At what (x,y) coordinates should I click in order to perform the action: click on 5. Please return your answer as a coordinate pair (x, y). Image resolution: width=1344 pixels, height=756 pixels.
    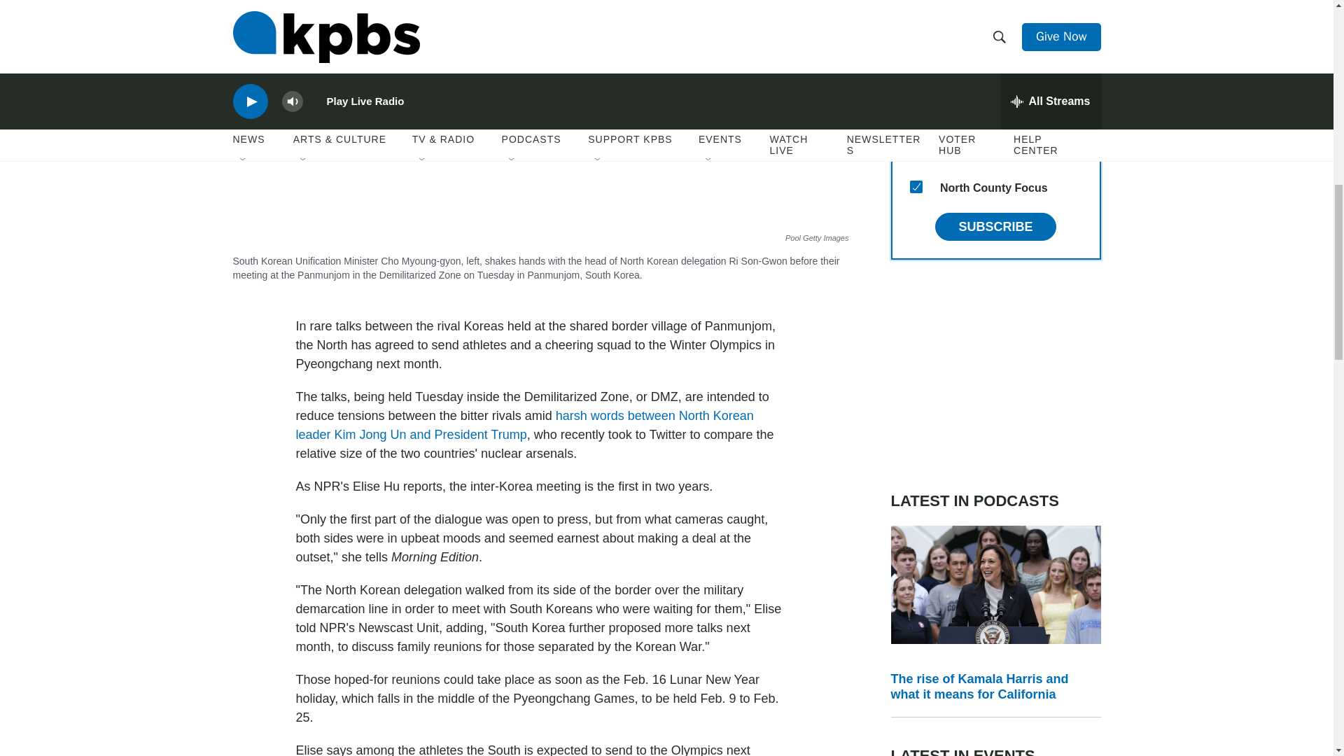
    Looking at the image, I should click on (916, 18).